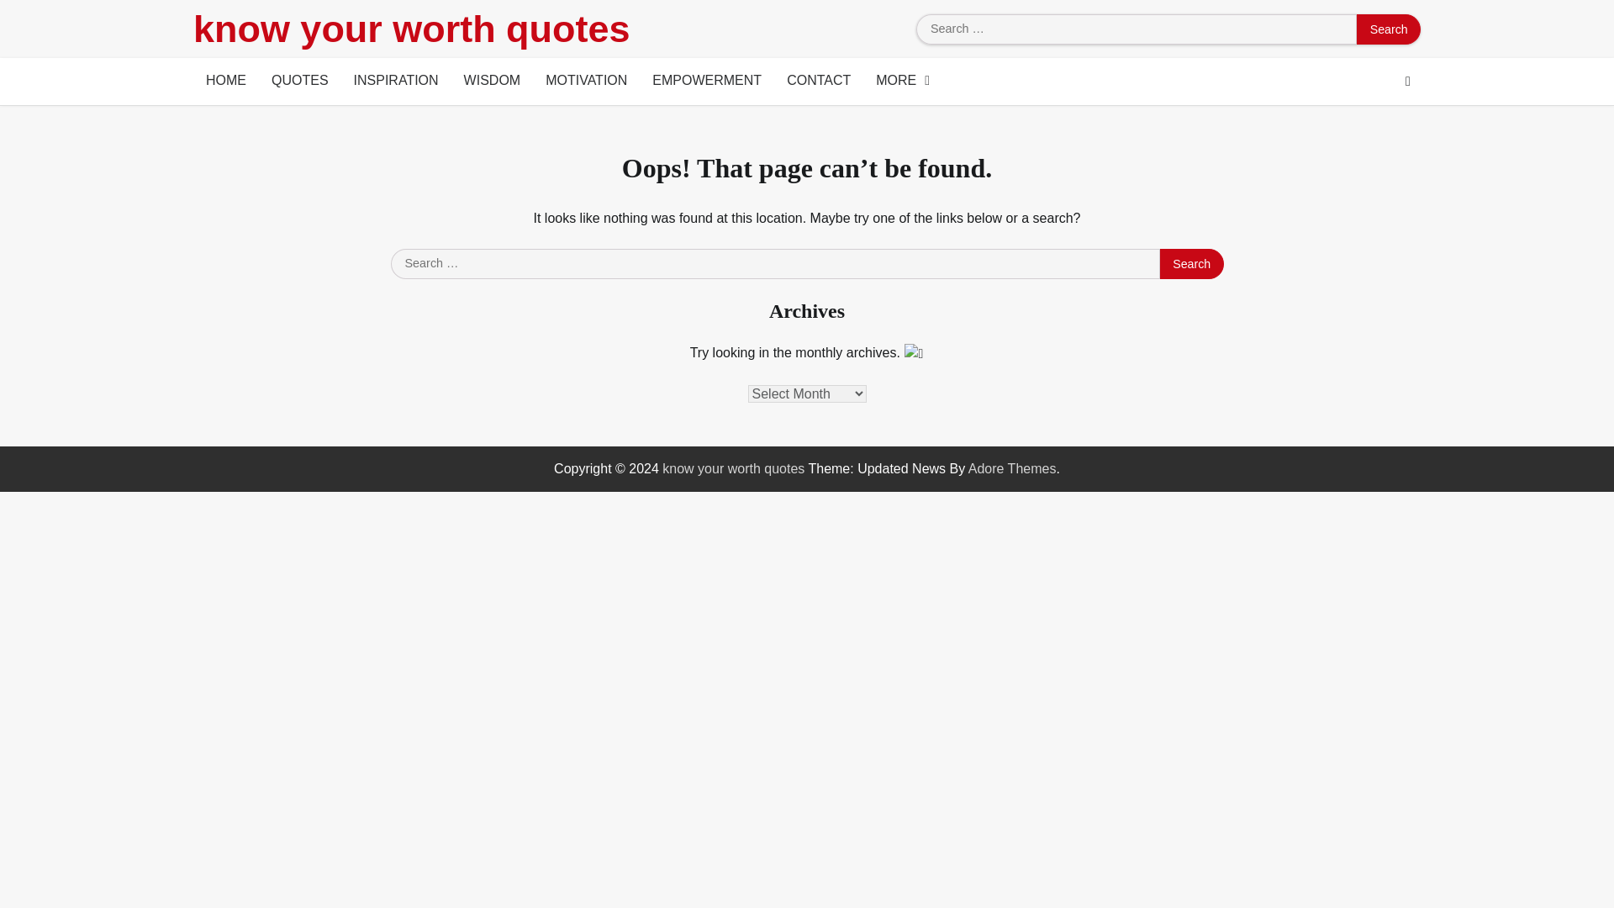  Describe the element at coordinates (299, 82) in the screenshot. I see `QUOTES` at that location.